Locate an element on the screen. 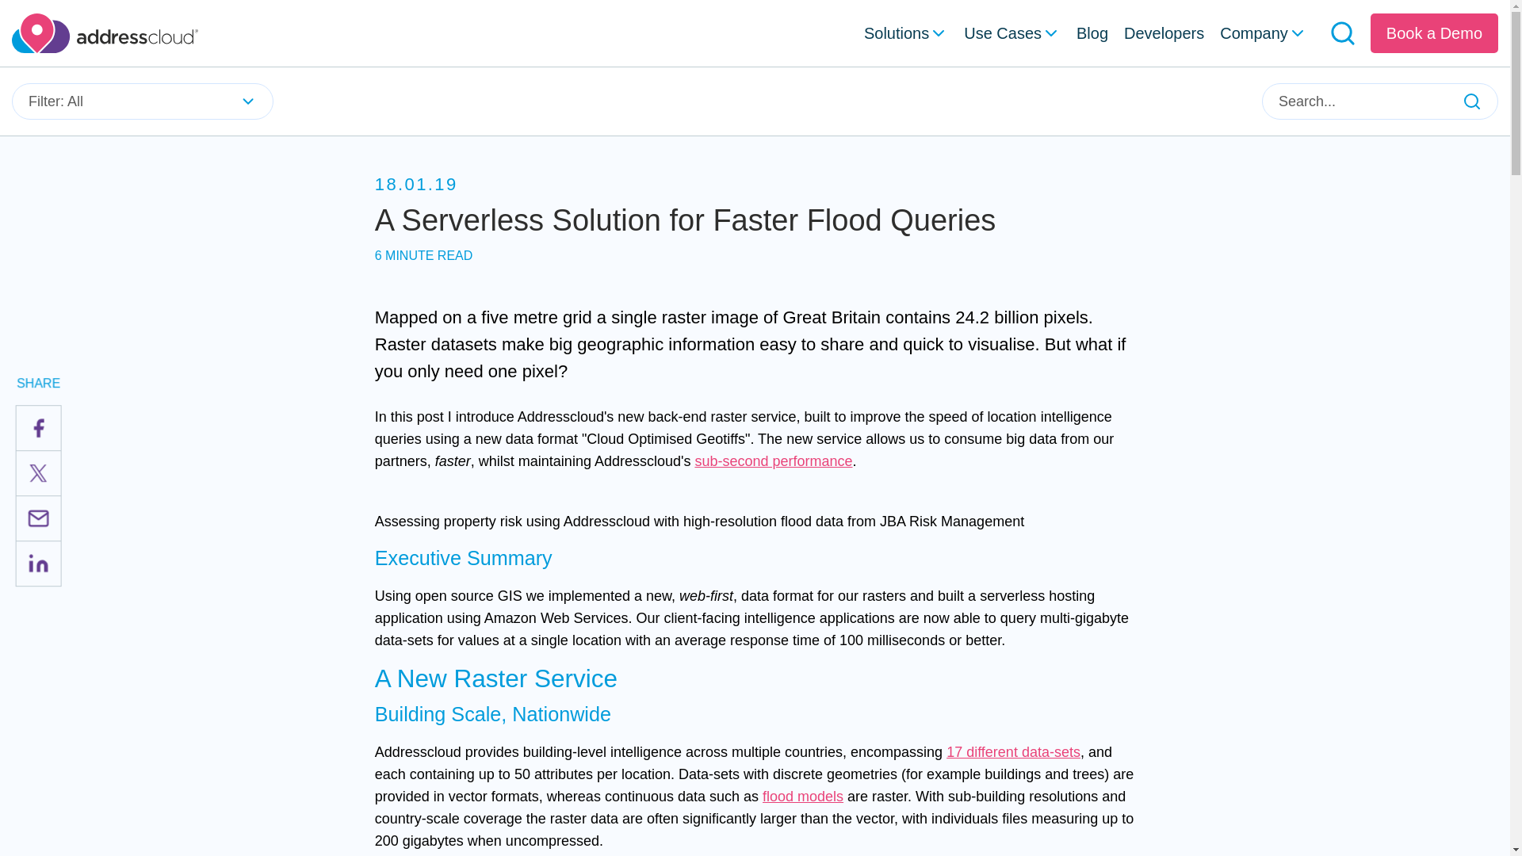  Blog is located at coordinates (1092, 32).